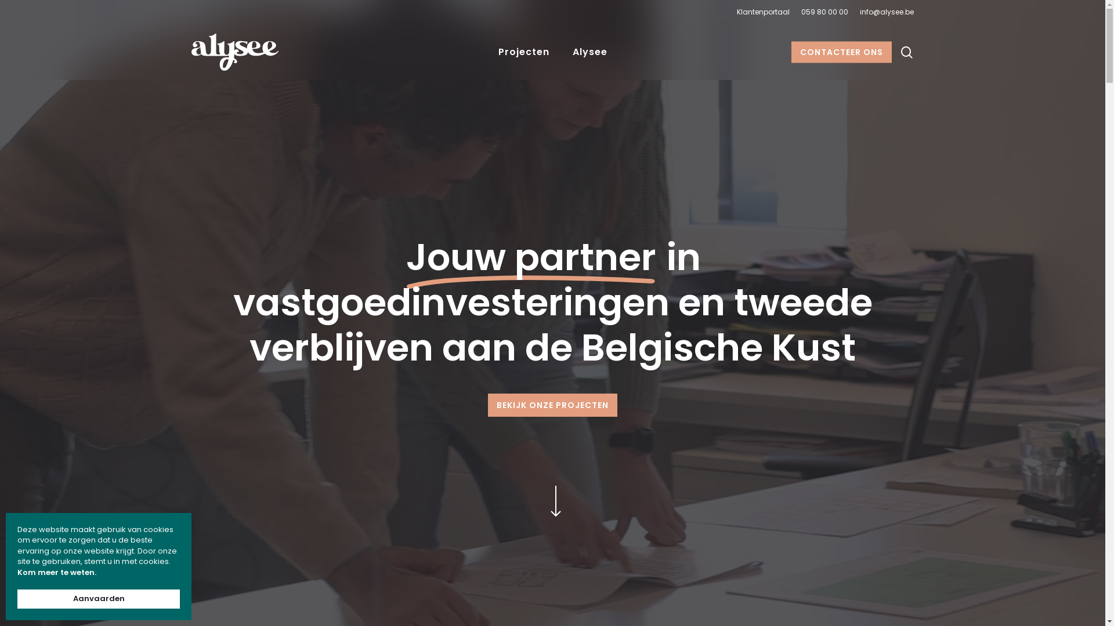 The width and height of the screenshot is (1114, 626). What do you see at coordinates (589, 52) in the screenshot?
I see `Alysee` at bounding box center [589, 52].